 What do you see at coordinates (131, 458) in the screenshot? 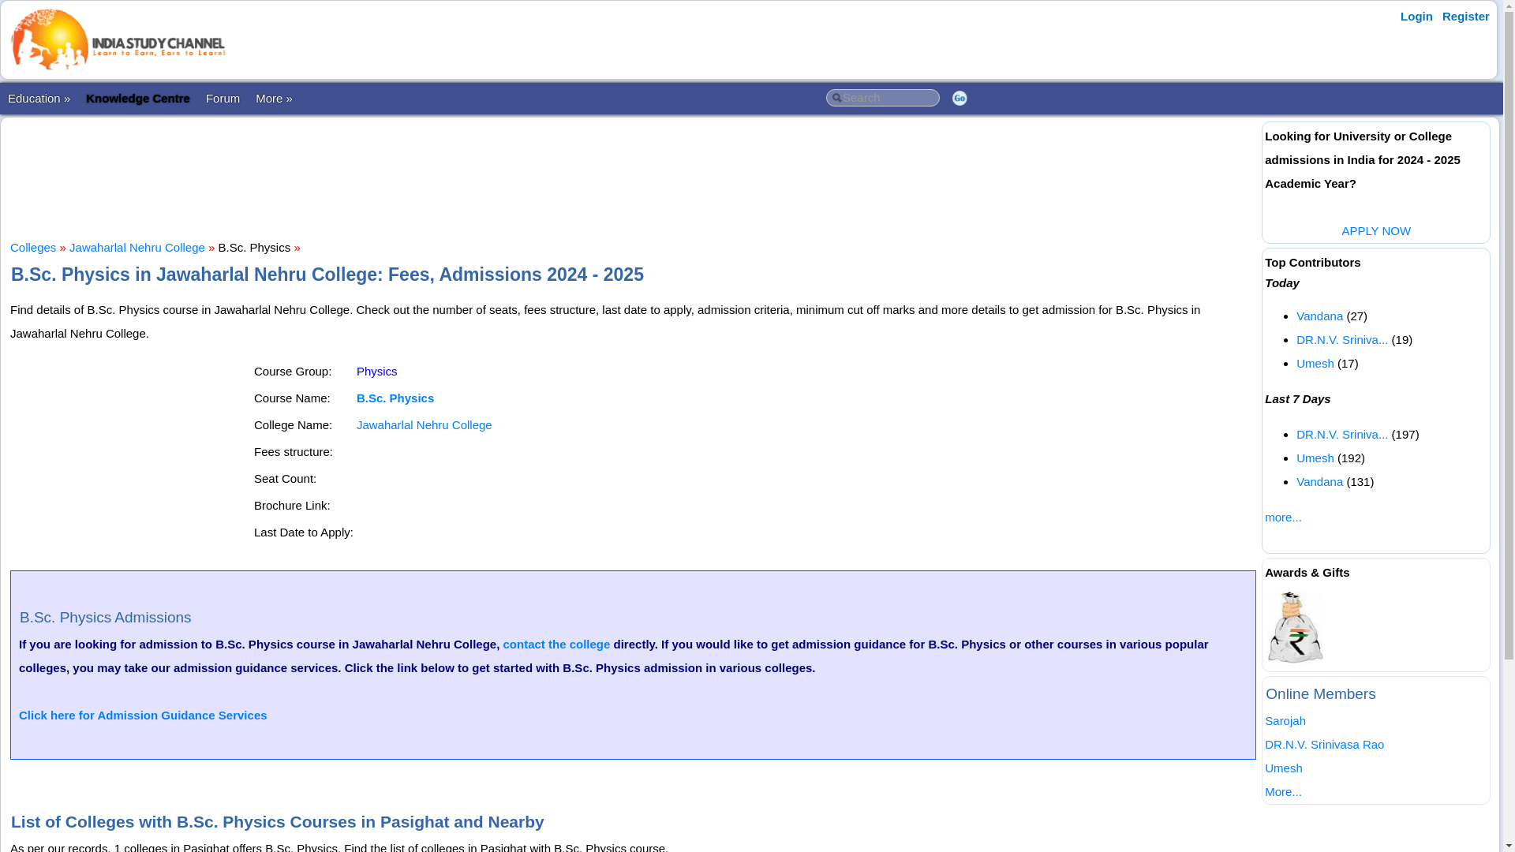
I see `3rd party ad content` at bounding box center [131, 458].